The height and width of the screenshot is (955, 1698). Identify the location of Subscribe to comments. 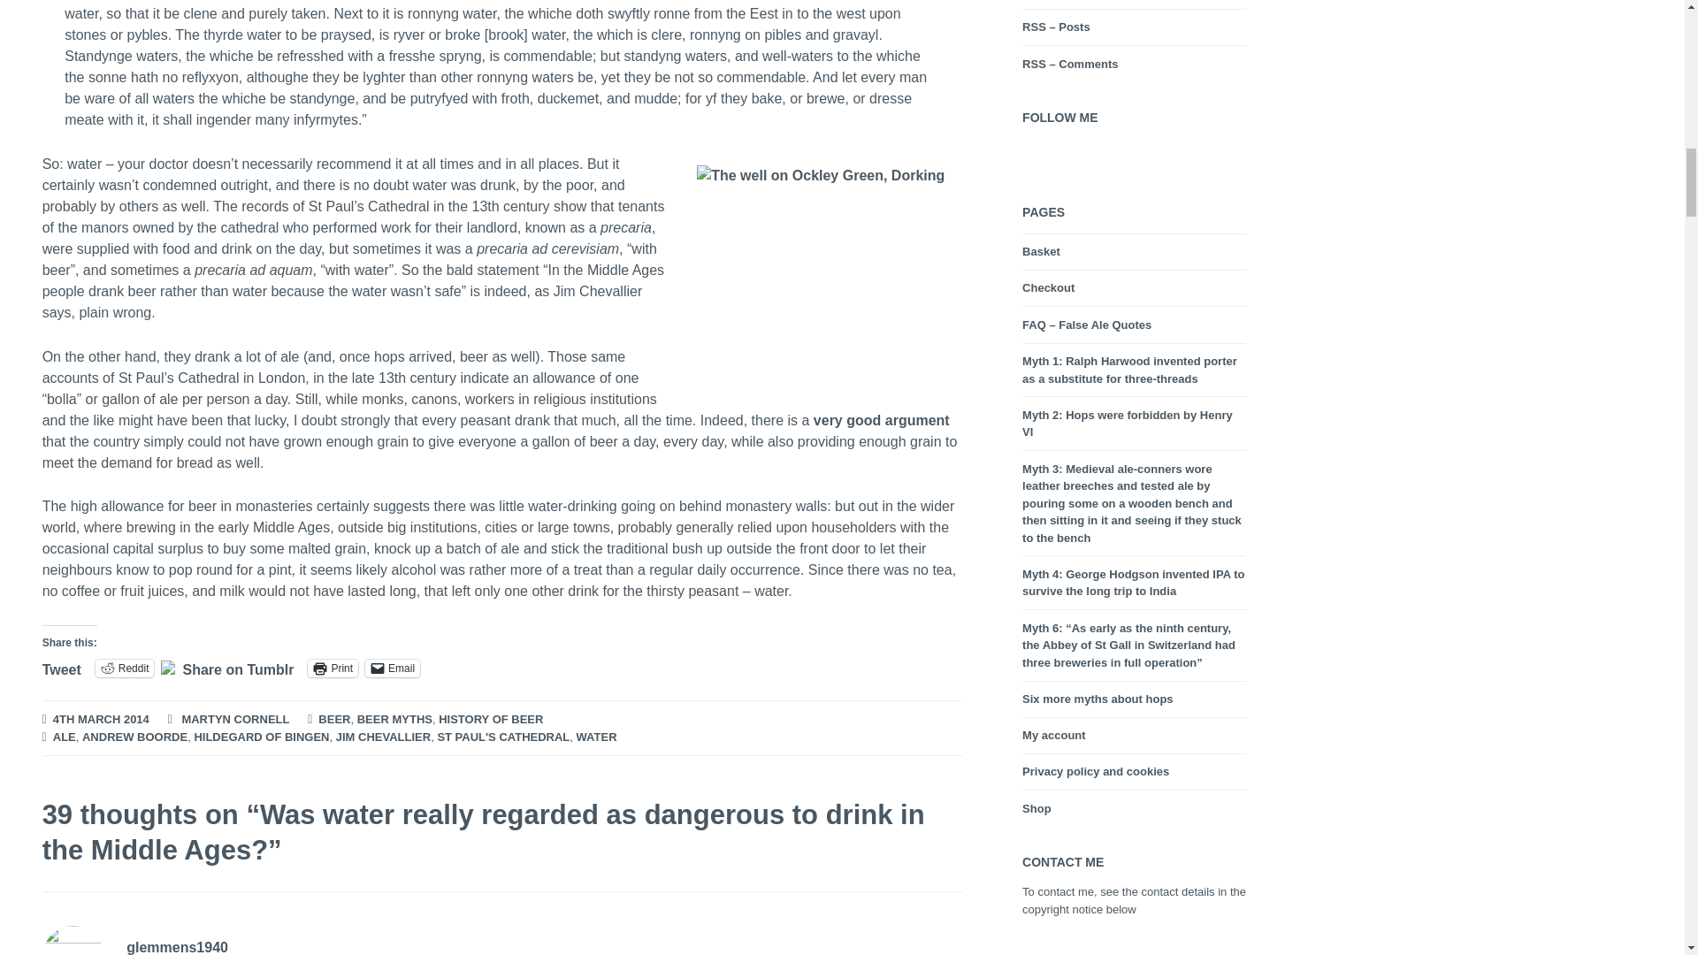
(1069, 64).